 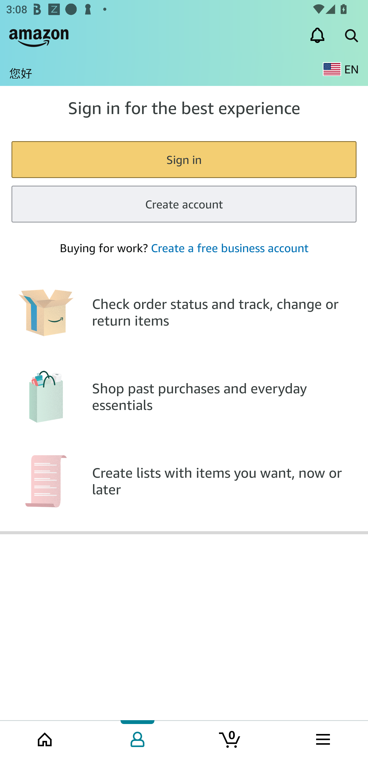 What do you see at coordinates (184, 159) in the screenshot?
I see `sib Sign in` at bounding box center [184, 159].